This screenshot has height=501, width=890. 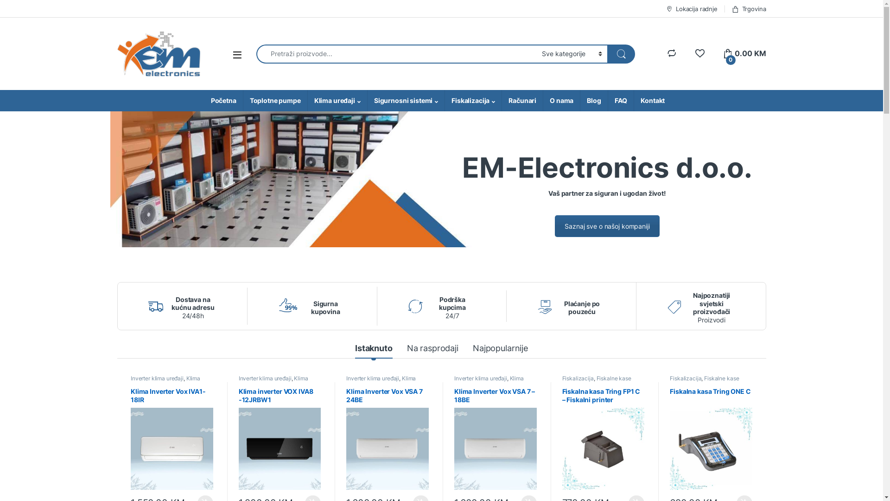 I want to click on 0
0.00 KM, so click(x=744, y=54).